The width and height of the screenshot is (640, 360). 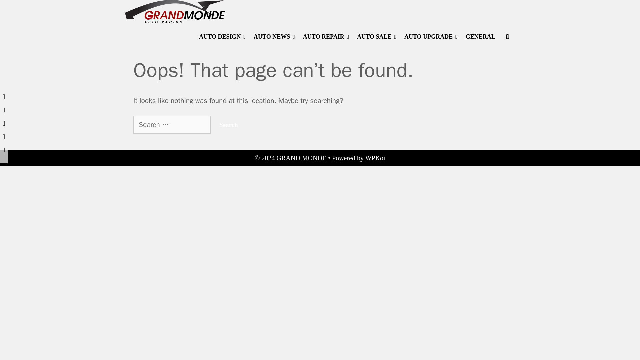 What do you see at coordinates (431, 37) in the screenshot?
I see `AUTO UPGRADE` at bounding box center [431, 37].